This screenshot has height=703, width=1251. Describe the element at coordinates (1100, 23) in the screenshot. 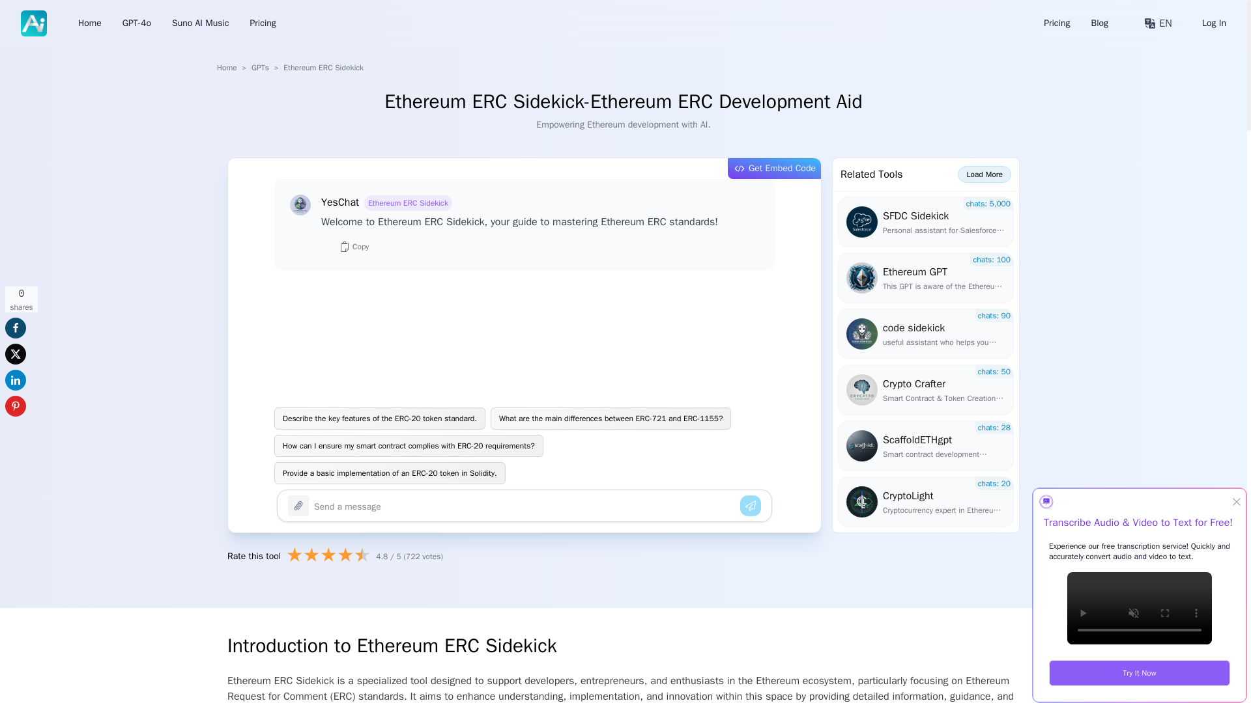

I see `Blog` at that location.